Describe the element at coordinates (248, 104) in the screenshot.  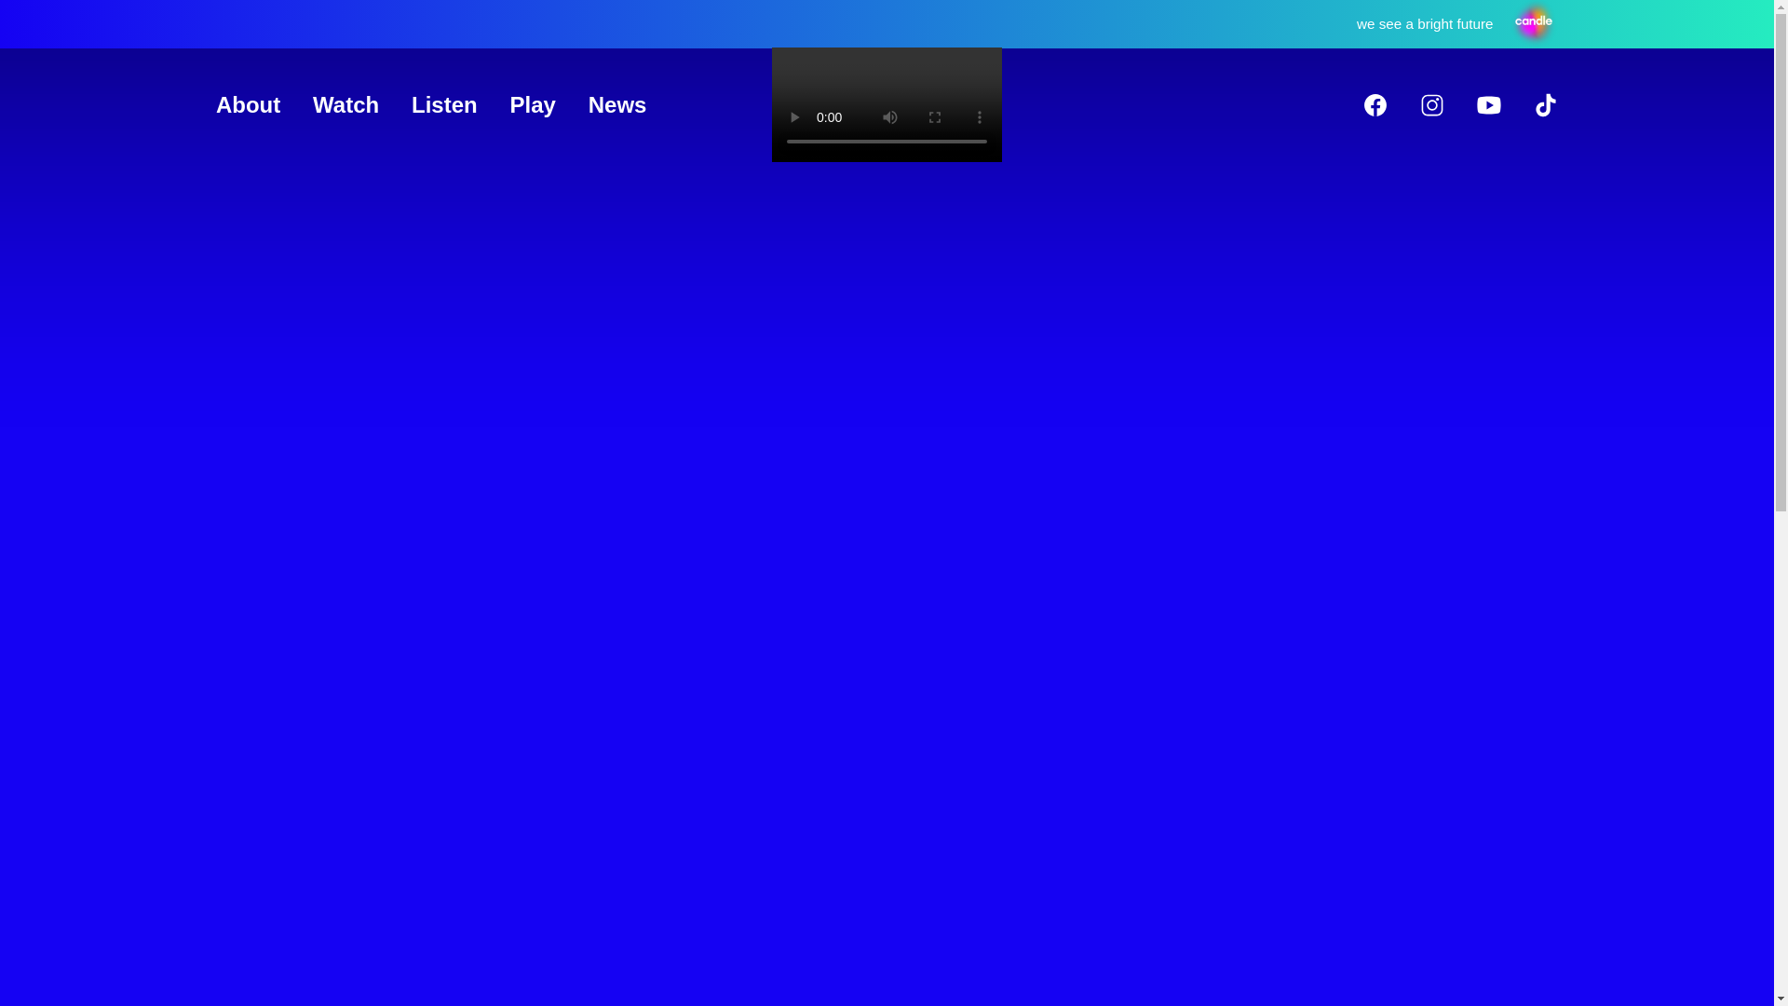
I see `About` at that location.